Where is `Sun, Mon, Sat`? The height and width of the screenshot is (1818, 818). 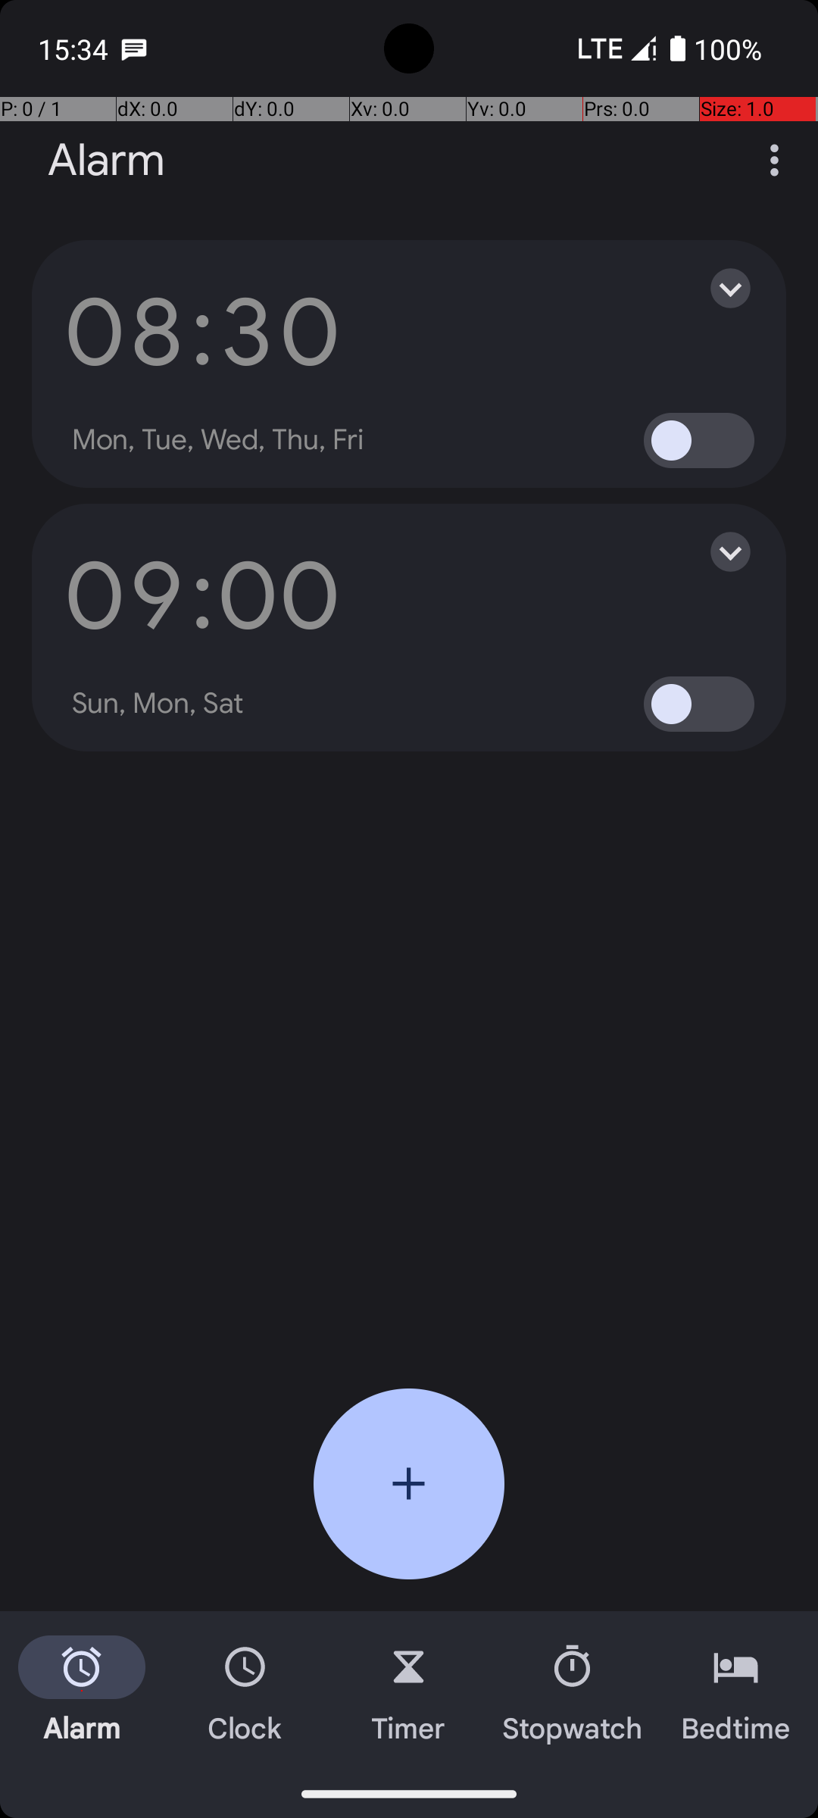
Sun, Mon, Sat is located at coordinates (158, 704).